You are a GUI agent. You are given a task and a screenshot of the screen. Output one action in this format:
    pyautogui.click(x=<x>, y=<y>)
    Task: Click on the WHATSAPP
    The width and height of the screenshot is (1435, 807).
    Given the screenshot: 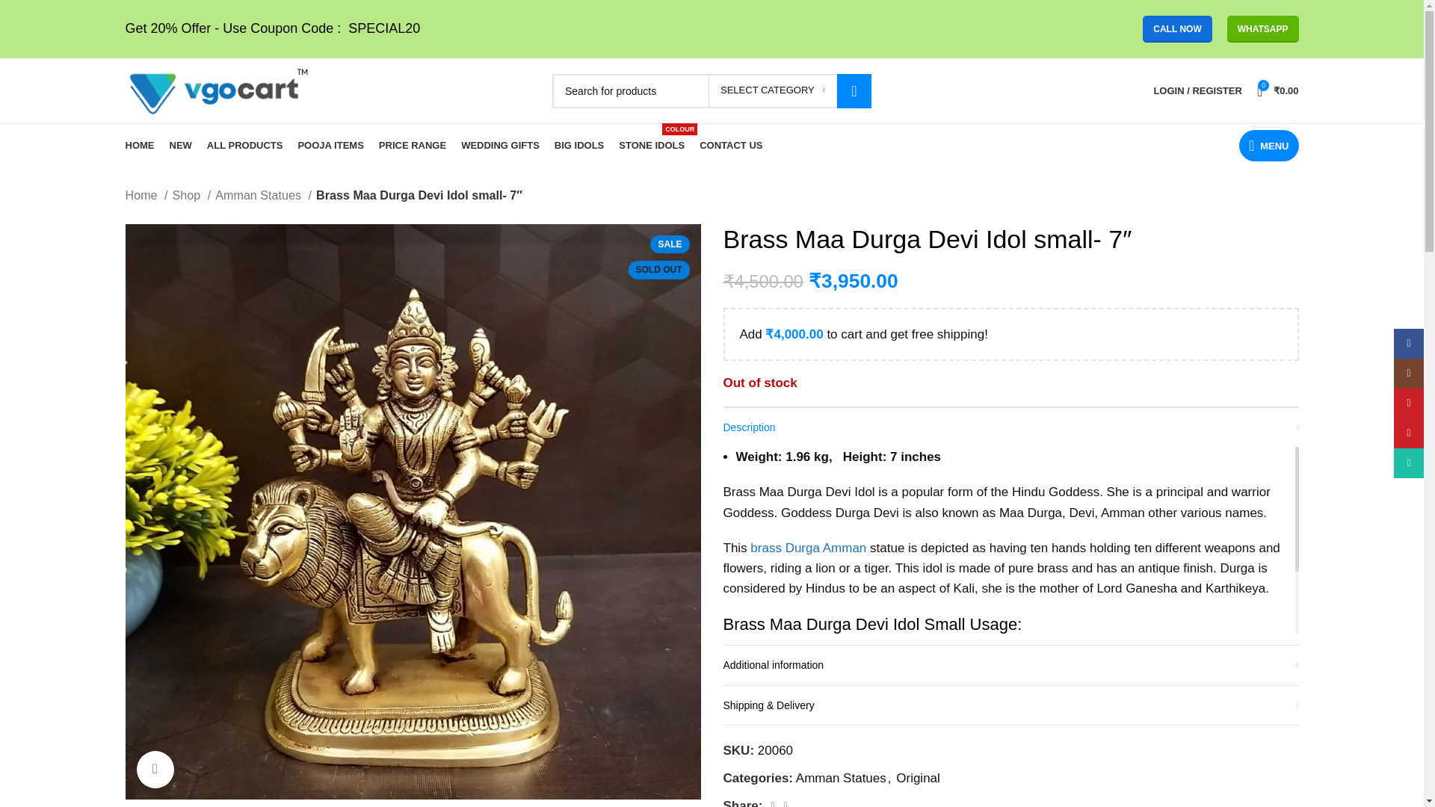 What is the action you would take?
    pyautogui.click(x=1262, y=28)
    